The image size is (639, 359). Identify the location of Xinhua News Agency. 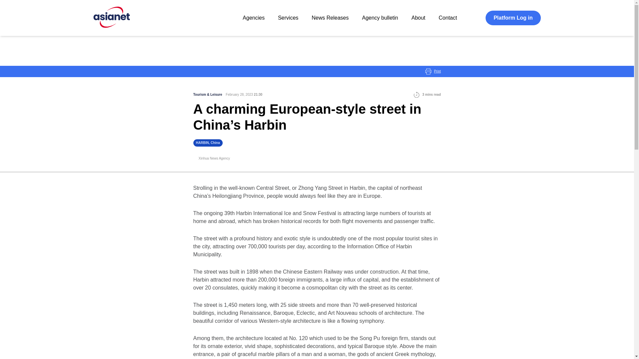
(214, 158).